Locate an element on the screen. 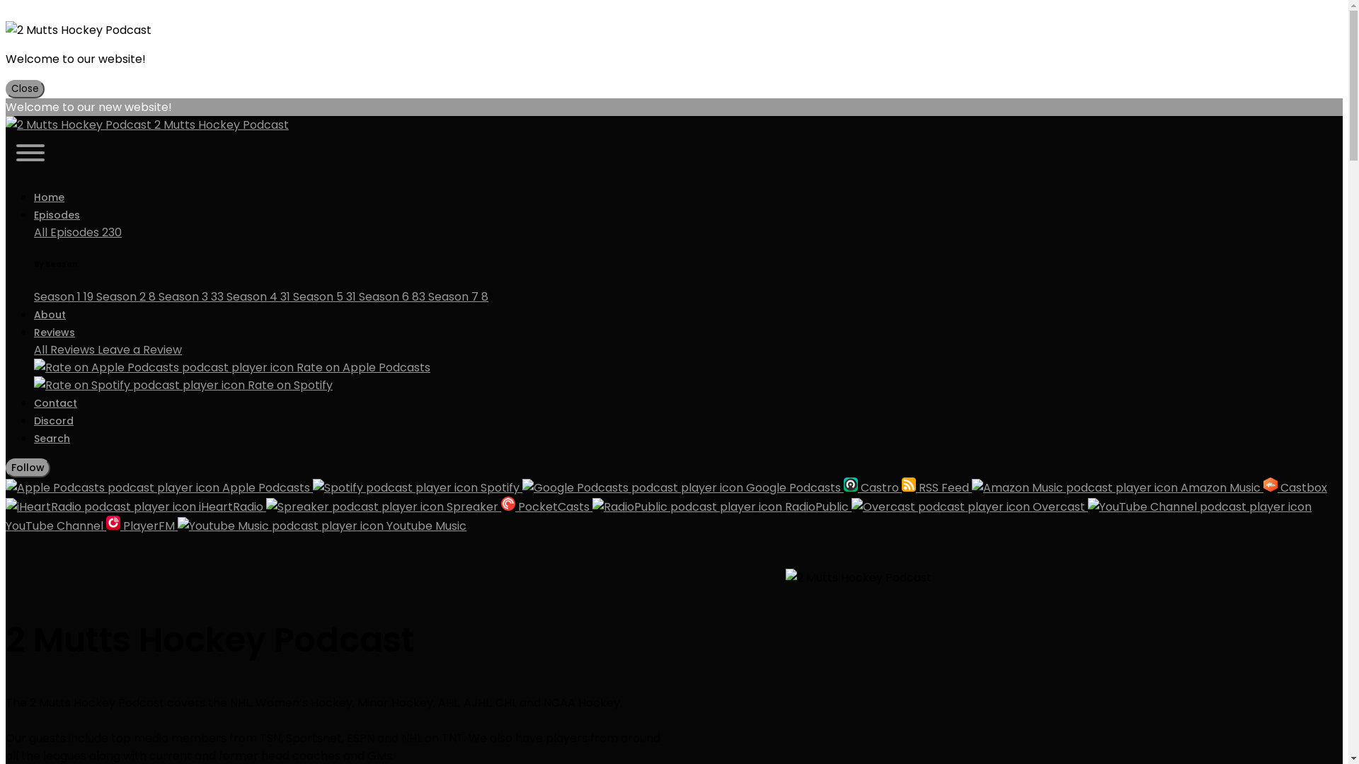 The height and width of the screenshot is (764, 1359). Contact is located at coordinates (55, 403).